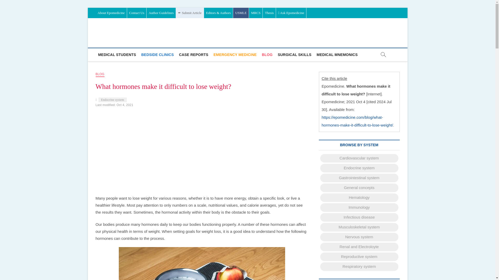 The image size is (499, 280). What do you see at coordinates (100, 75) in the screenshot?
I see `BLOG` at bounding box center [100, 75].